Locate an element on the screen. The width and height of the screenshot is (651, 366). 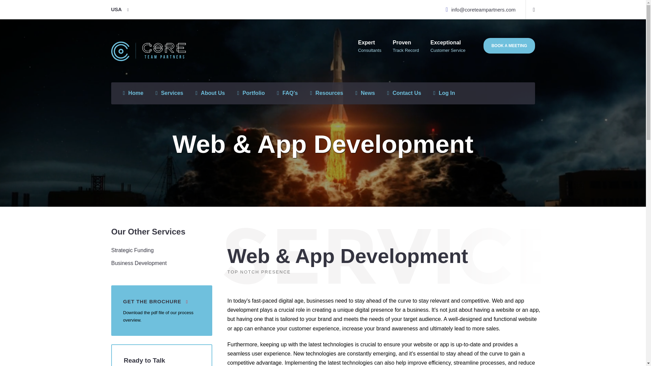
About Us is located at coordinates (210, 96).